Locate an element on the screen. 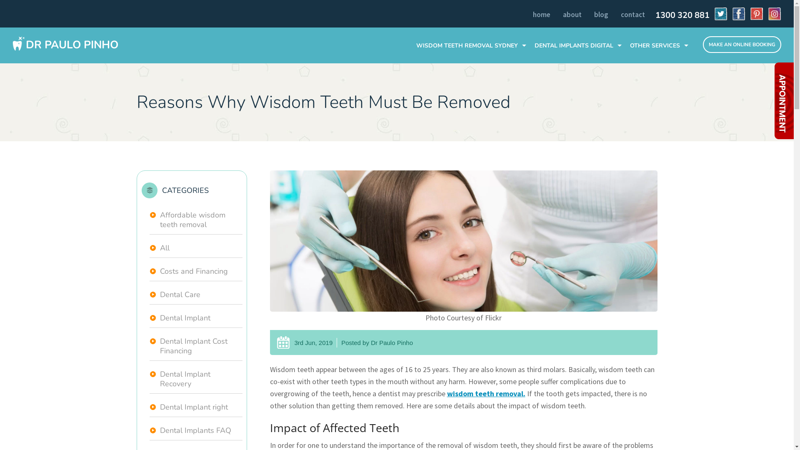 The width and height of the screenshot is (800, 450). Dr Paulo Pinho is located at coordinates (392, 342).